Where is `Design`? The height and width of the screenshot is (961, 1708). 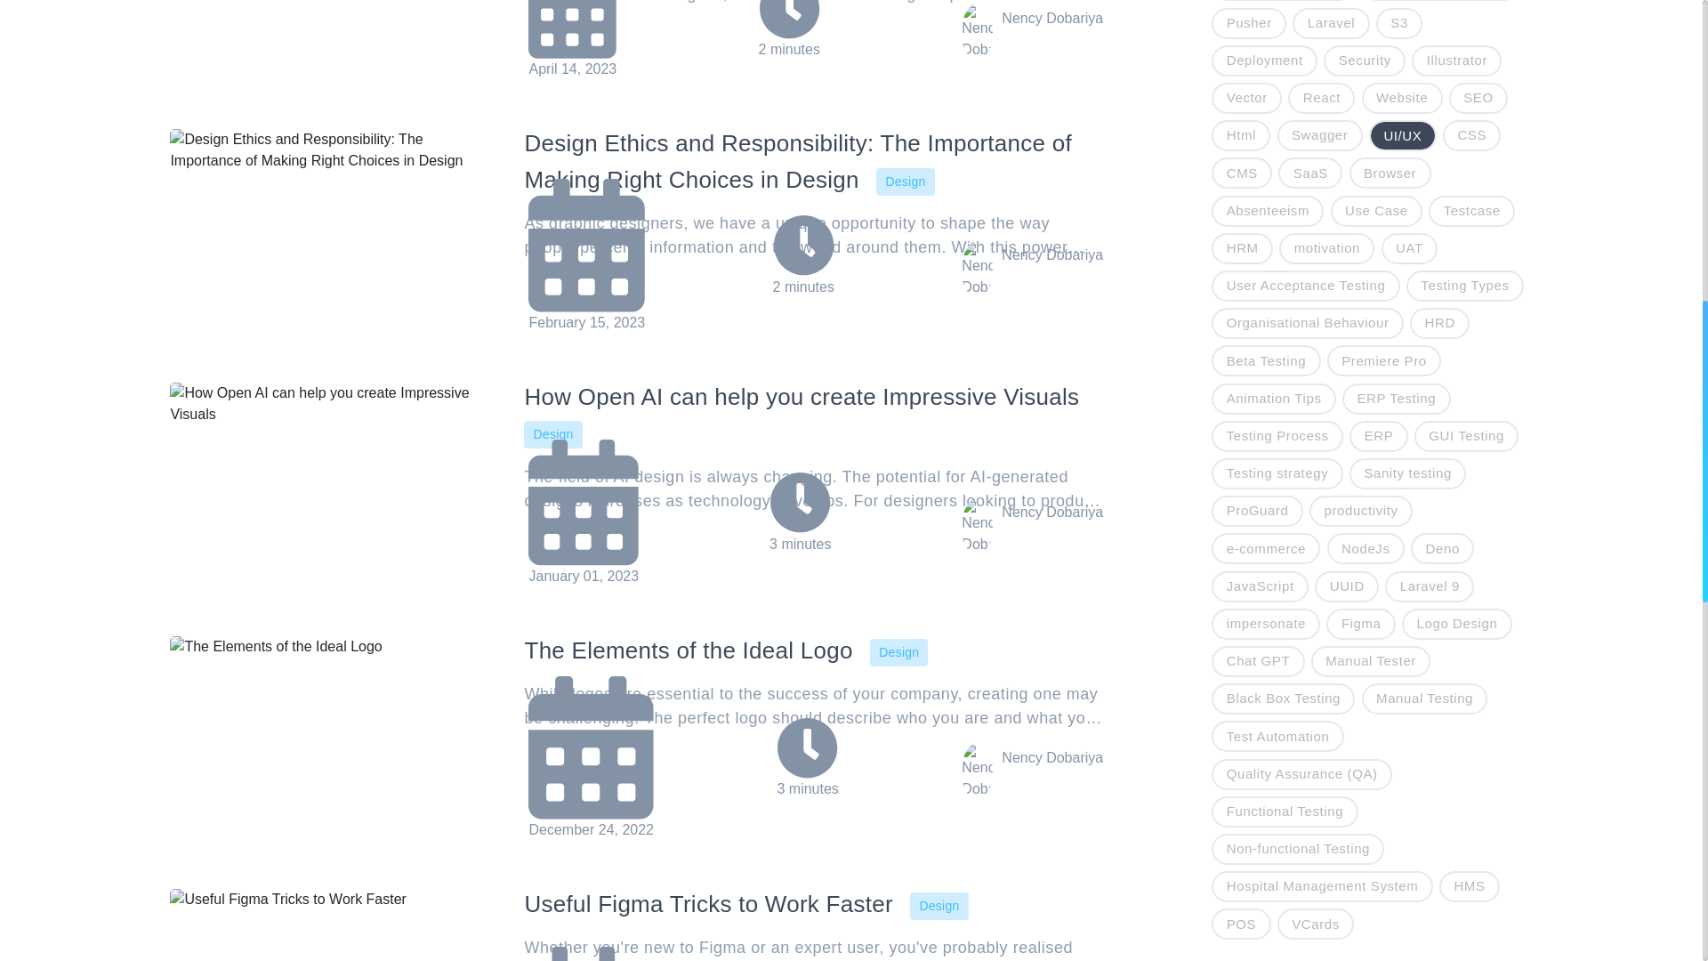
Design is located at coordinates (905, 180).